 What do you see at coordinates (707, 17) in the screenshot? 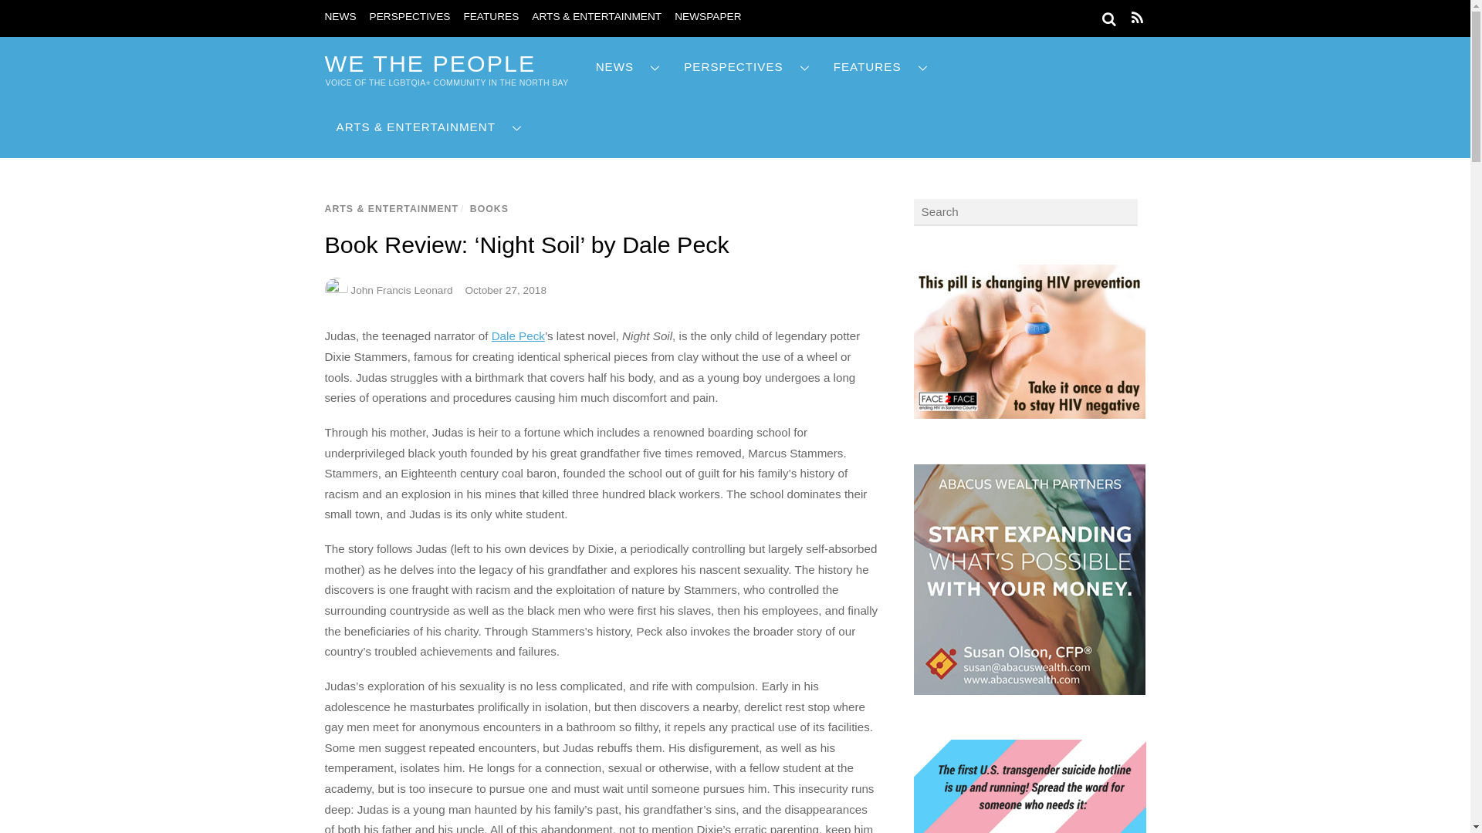
I see `NEWSPAPER` at bounding box center [707, 17].